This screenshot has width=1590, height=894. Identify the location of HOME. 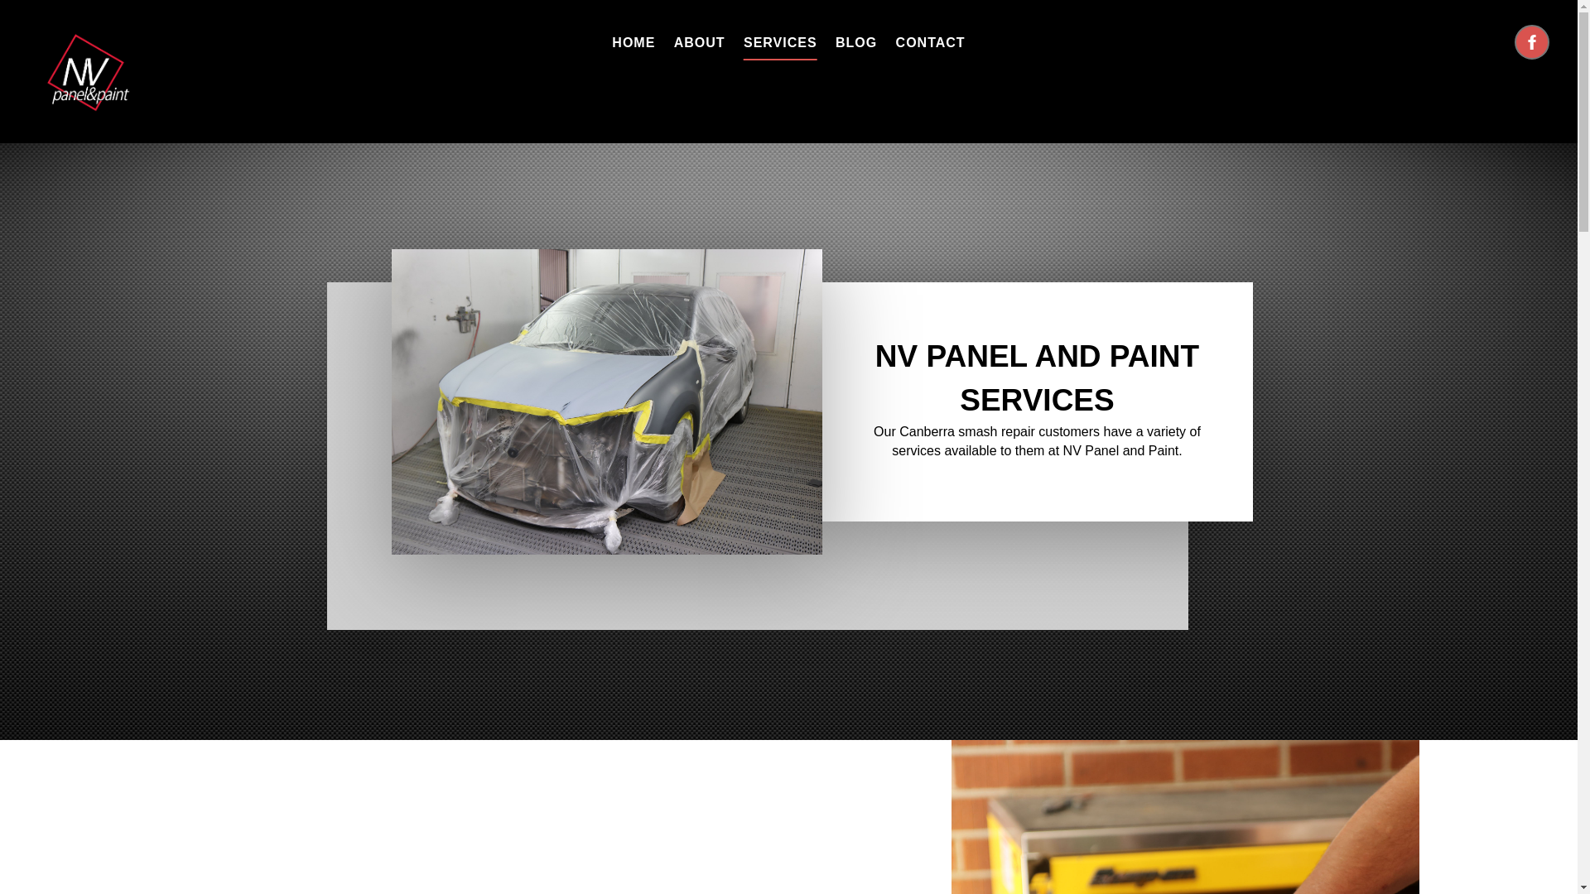
(634, 43).